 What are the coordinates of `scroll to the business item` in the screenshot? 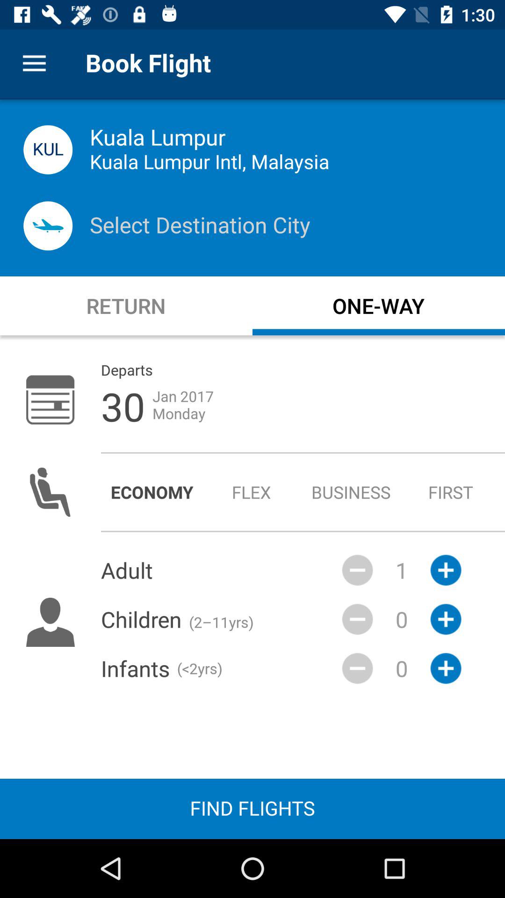 It's located at (351, 492).